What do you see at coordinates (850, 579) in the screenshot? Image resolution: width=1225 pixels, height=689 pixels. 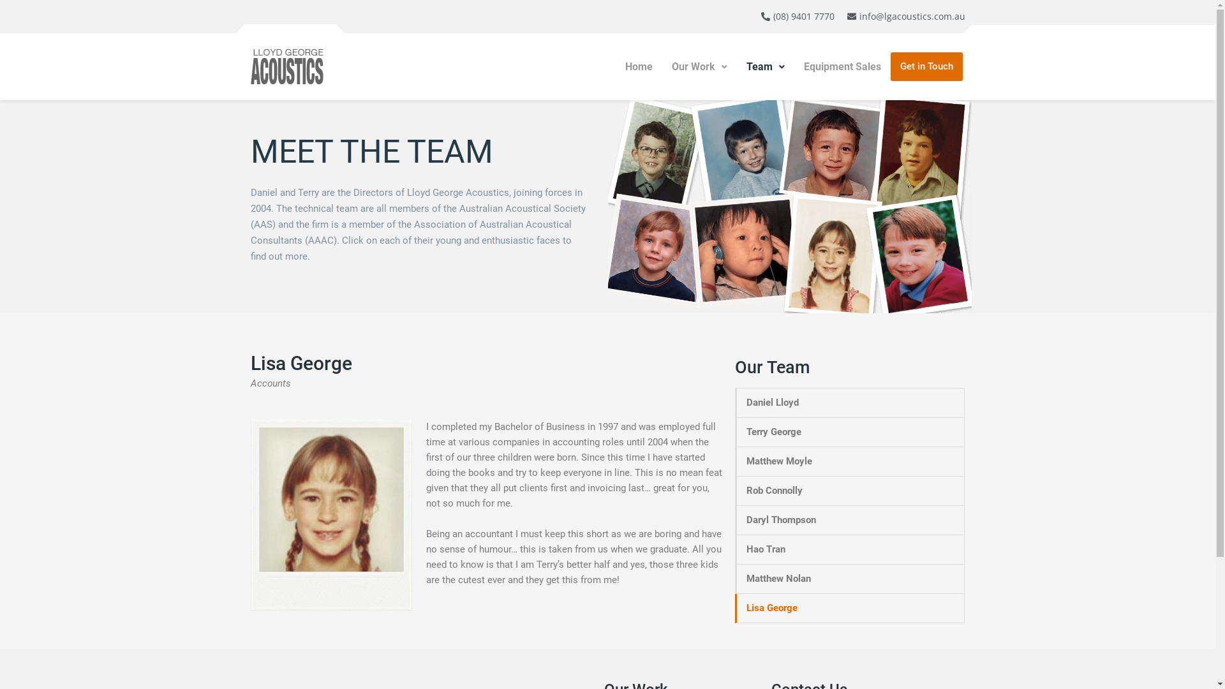 I see `Matthew Nolan` at bounding box center [850, 579].